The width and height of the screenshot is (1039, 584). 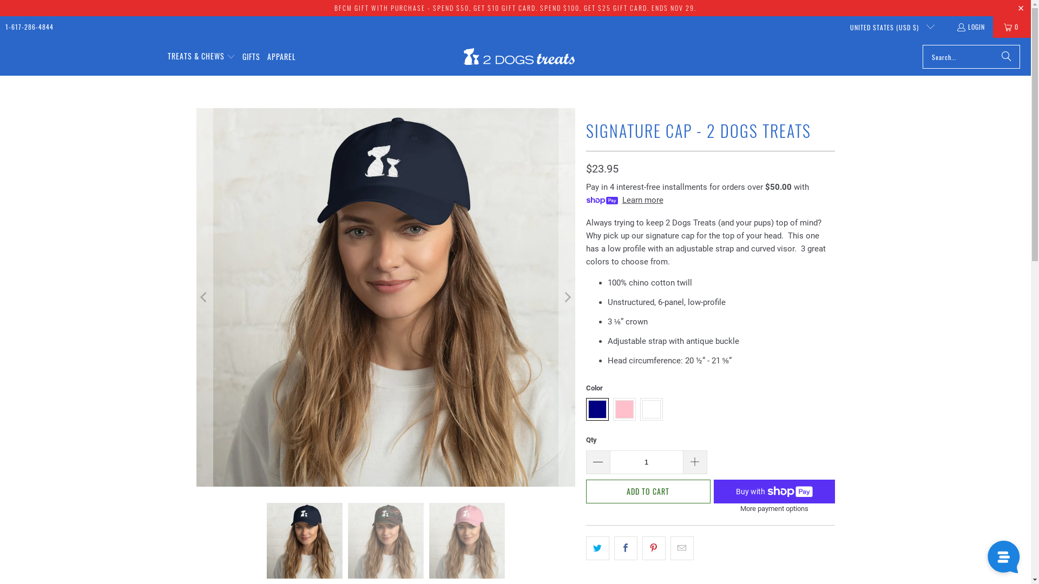 I want to click on GIFTS, so click(x=251, y=56).